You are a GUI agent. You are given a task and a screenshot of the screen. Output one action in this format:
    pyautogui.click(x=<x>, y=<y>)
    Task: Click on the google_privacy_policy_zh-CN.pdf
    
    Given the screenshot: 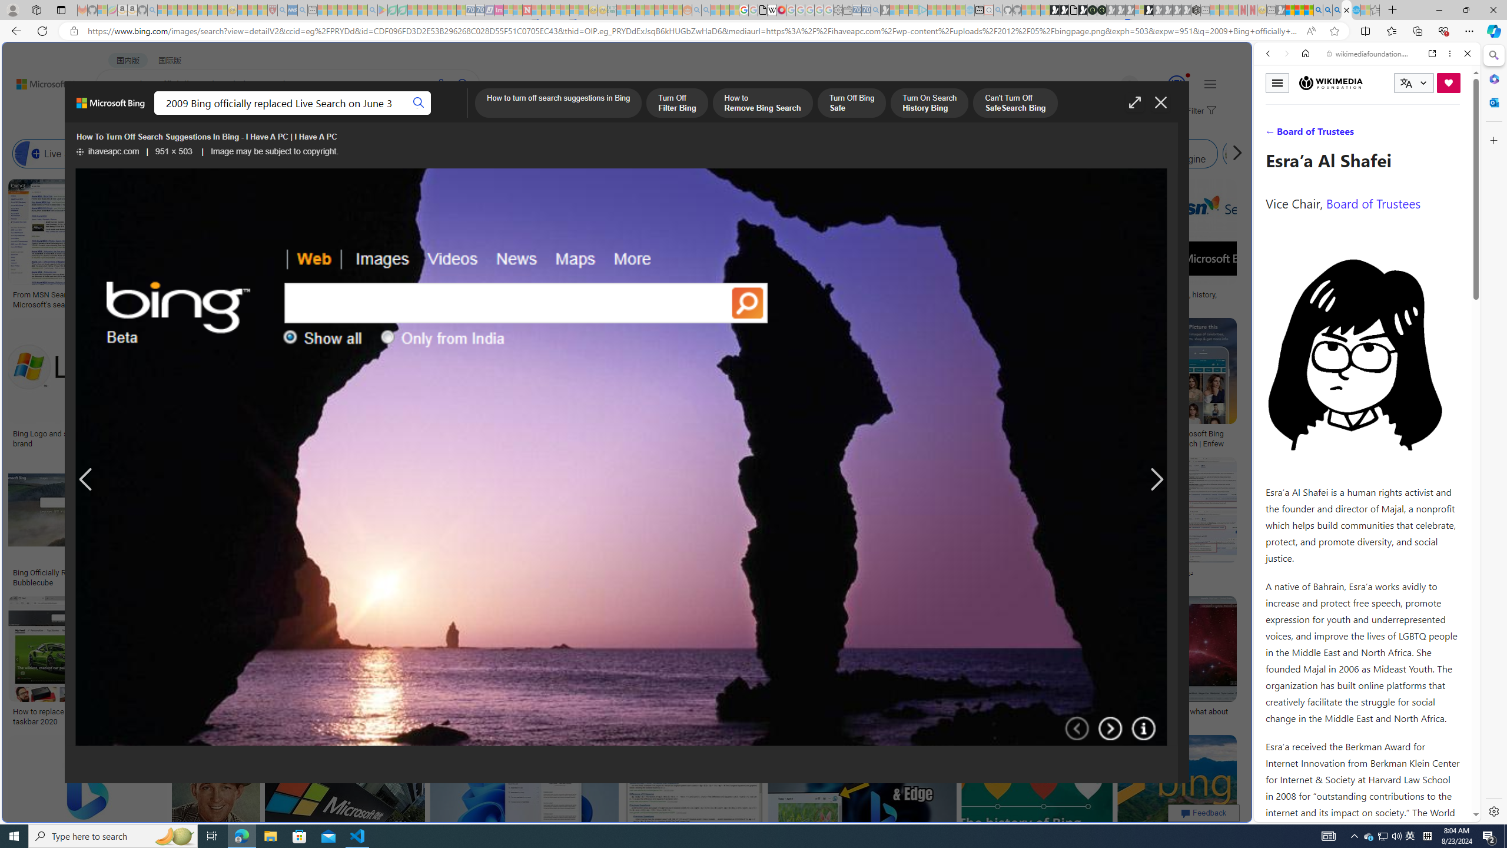 What is the action you would take?
    pyautogui.click(x=762, y=10)
    